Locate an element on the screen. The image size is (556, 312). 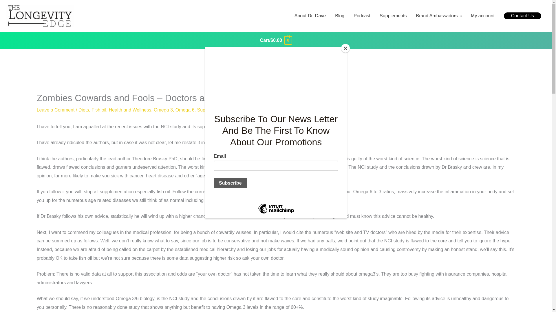
Brand Ambassadors is located at coordinates (439, 16).